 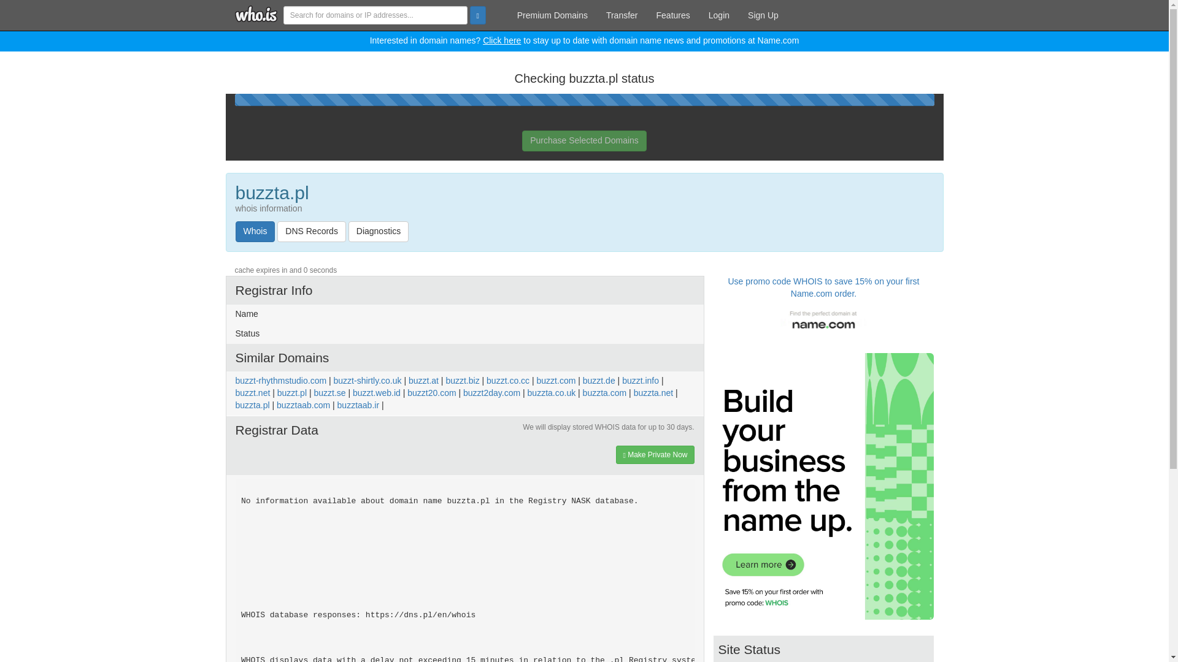 I want to click on Click here, so click(x=502, y=40).